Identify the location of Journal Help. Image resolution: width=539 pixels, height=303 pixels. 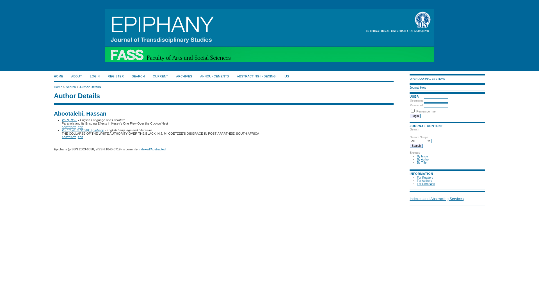
(418, 88).